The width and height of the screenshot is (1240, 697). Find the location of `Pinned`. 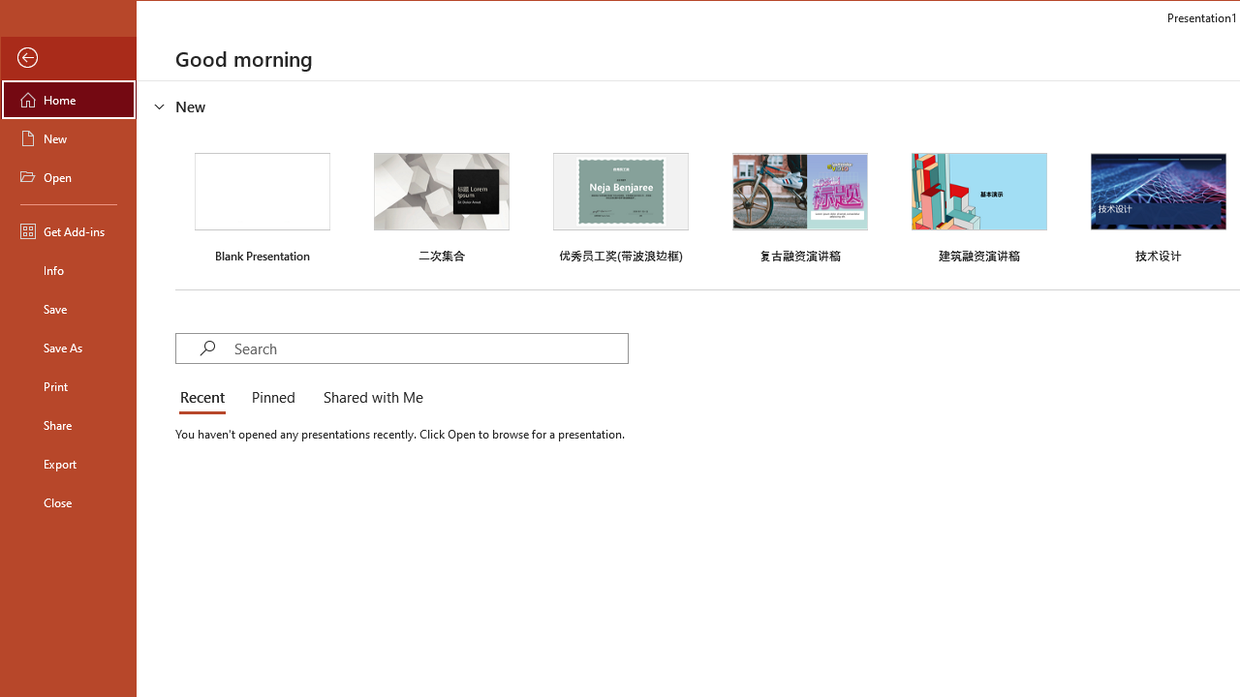

Pinned is located at coordinates (272, 399).